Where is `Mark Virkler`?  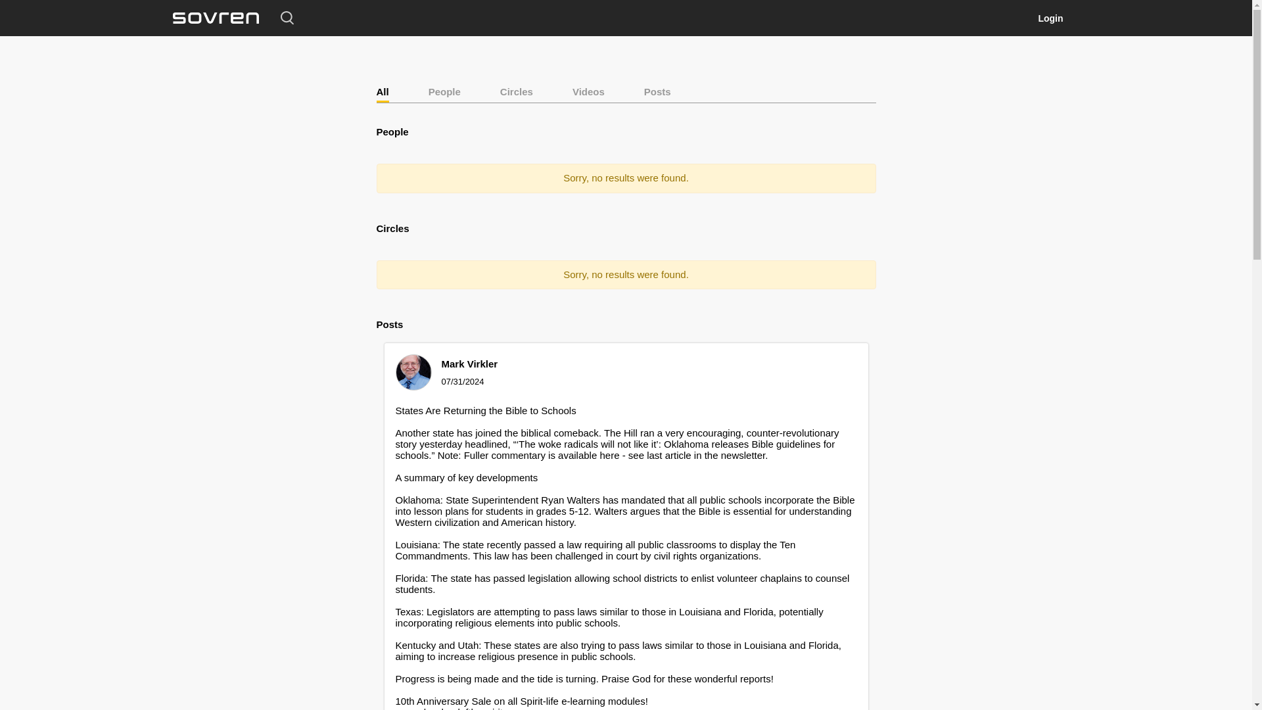 Mark Virkler is located at coordinates (470, 364).